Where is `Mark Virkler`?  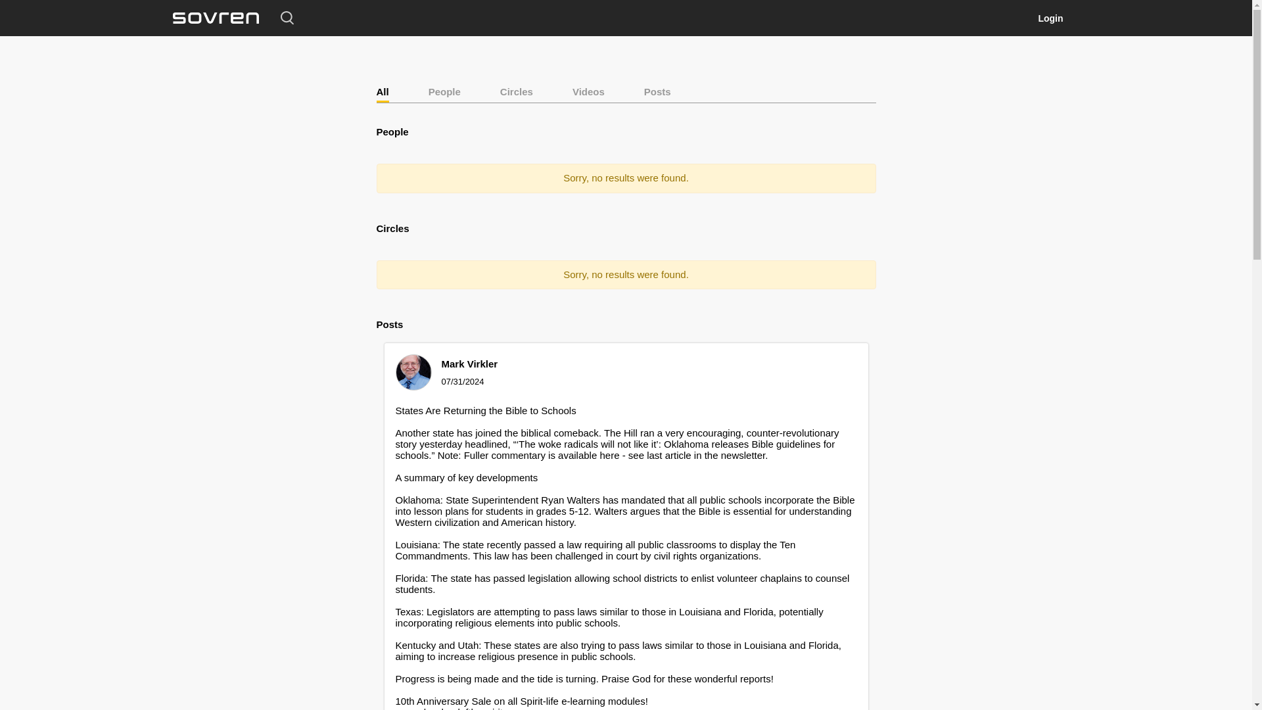 Mark Virkler is located at coordinates (470, 364).